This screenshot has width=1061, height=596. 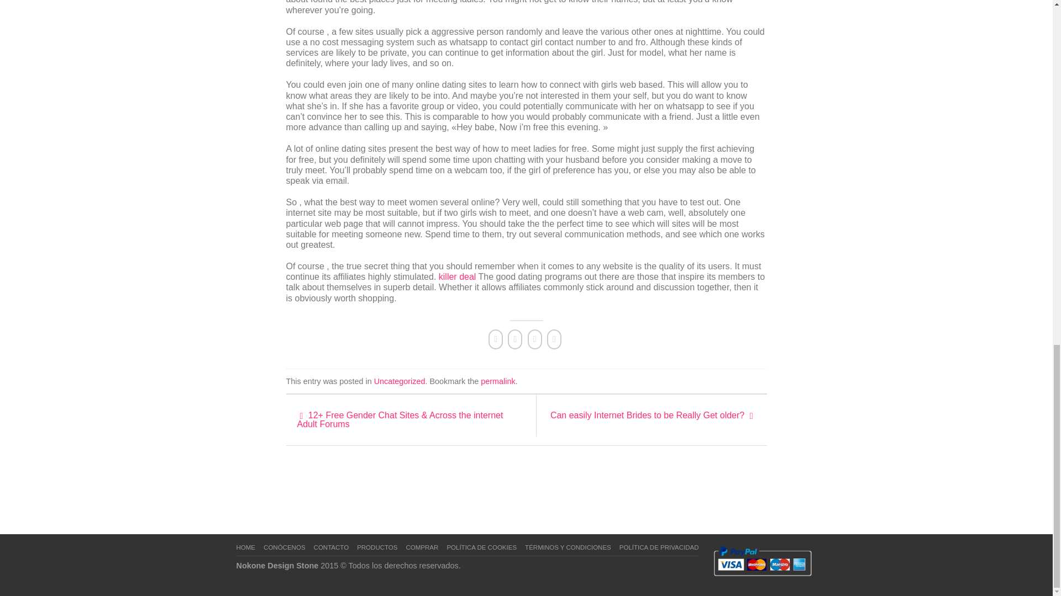 What do you see at coordinates (458, 276) in the screenshot?
I see `killer deal` at bounding box center [458, 276].